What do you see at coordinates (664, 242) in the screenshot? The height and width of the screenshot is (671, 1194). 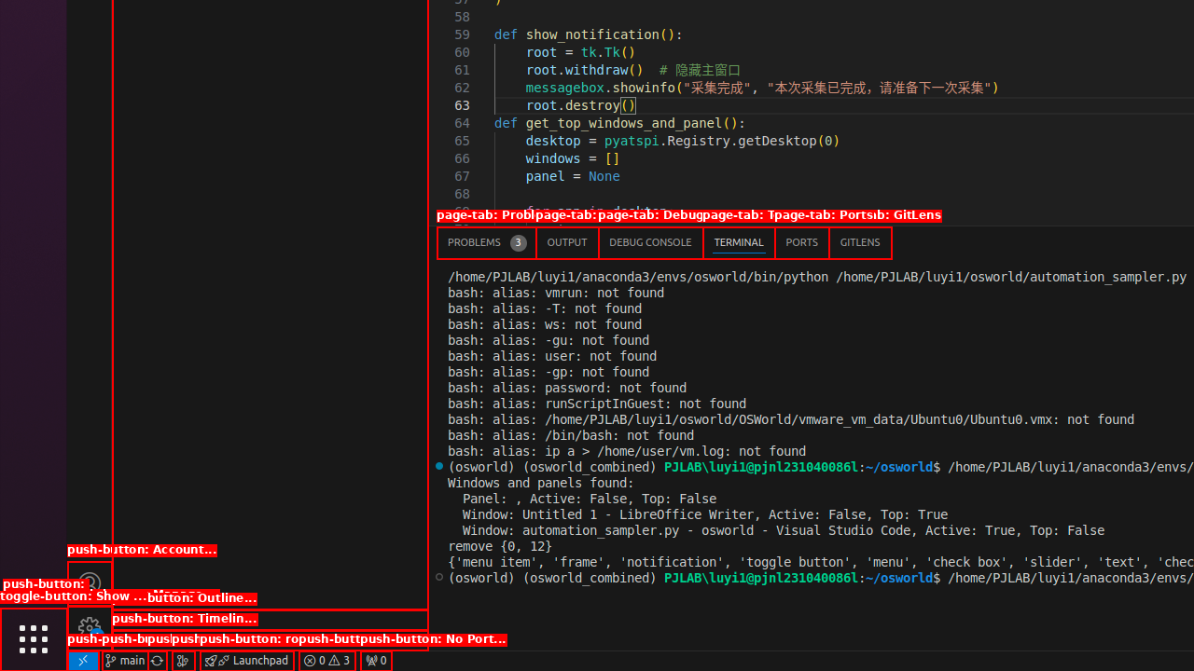 I see `Active View Switcher` at bounding box center [664, 242].